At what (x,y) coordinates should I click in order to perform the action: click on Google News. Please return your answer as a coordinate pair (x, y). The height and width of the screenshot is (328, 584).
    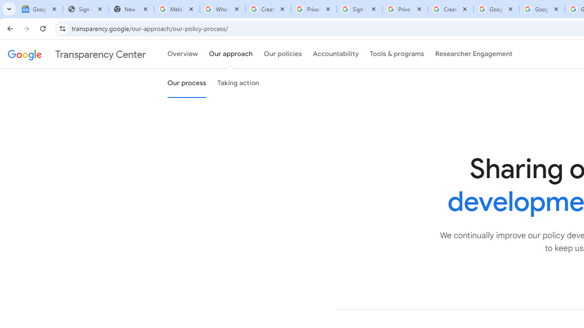
    Looking at the image, I should click on (40, 9).